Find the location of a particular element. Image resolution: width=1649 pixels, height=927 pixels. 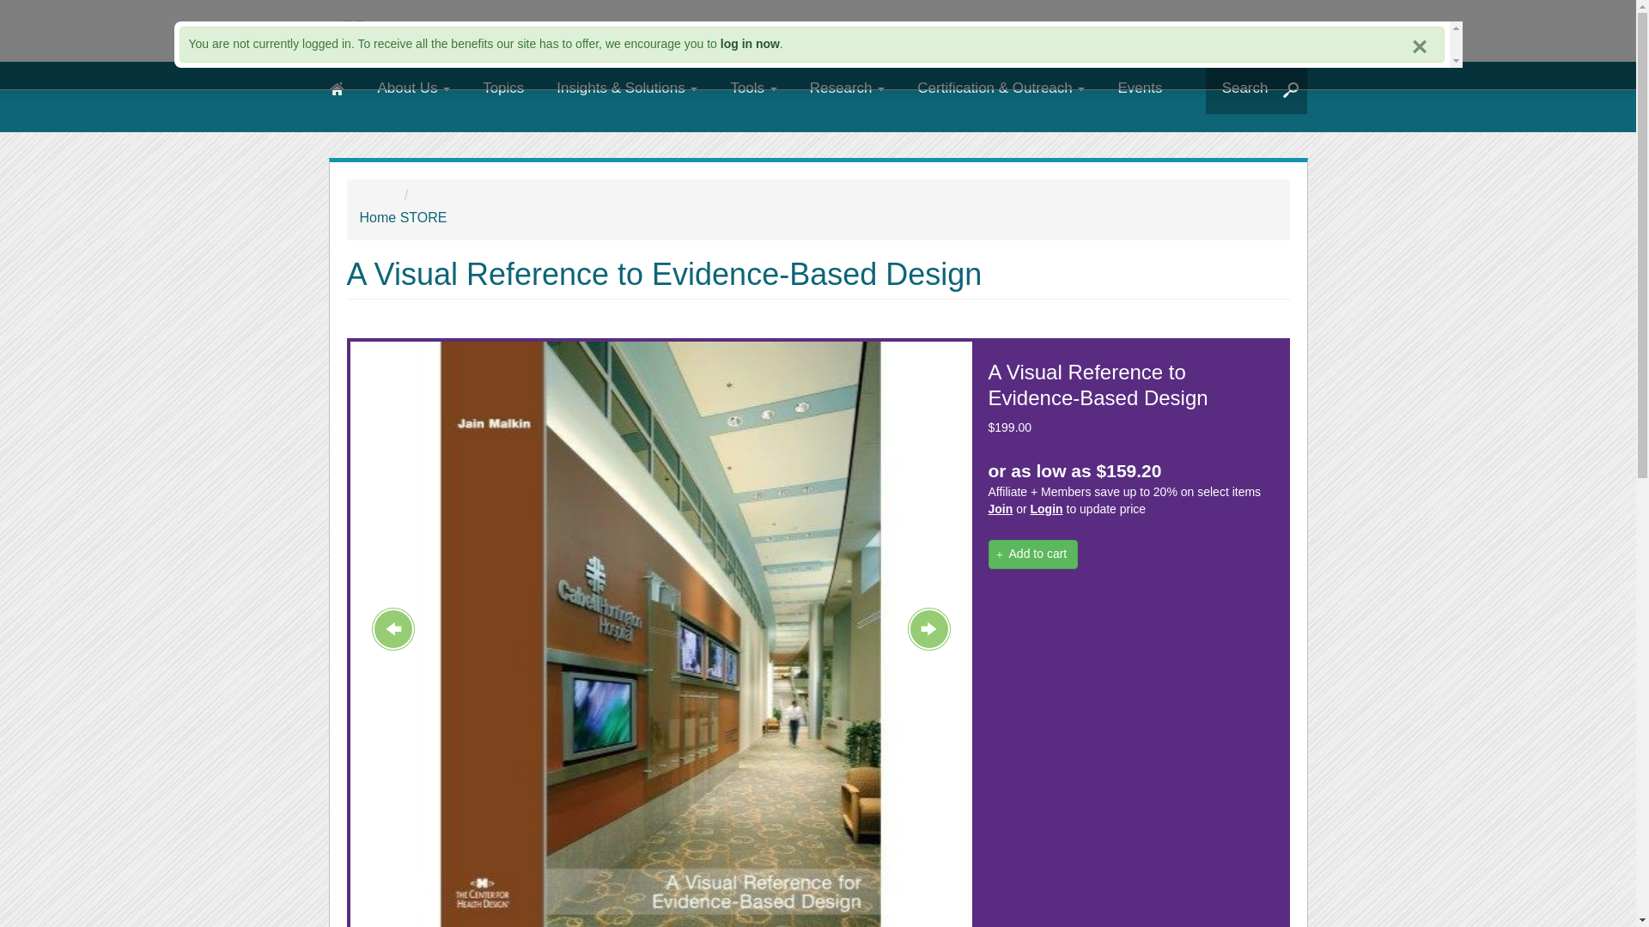

Topics is located at coordinates (503, 88).